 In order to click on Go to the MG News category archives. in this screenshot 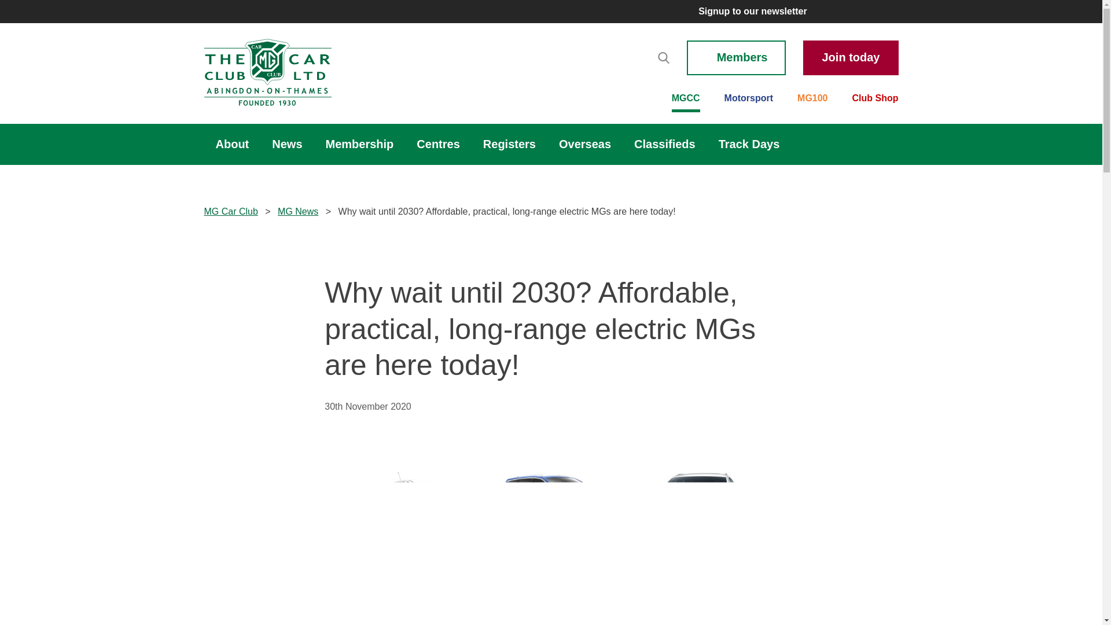, I will do `click(297, 211)`.